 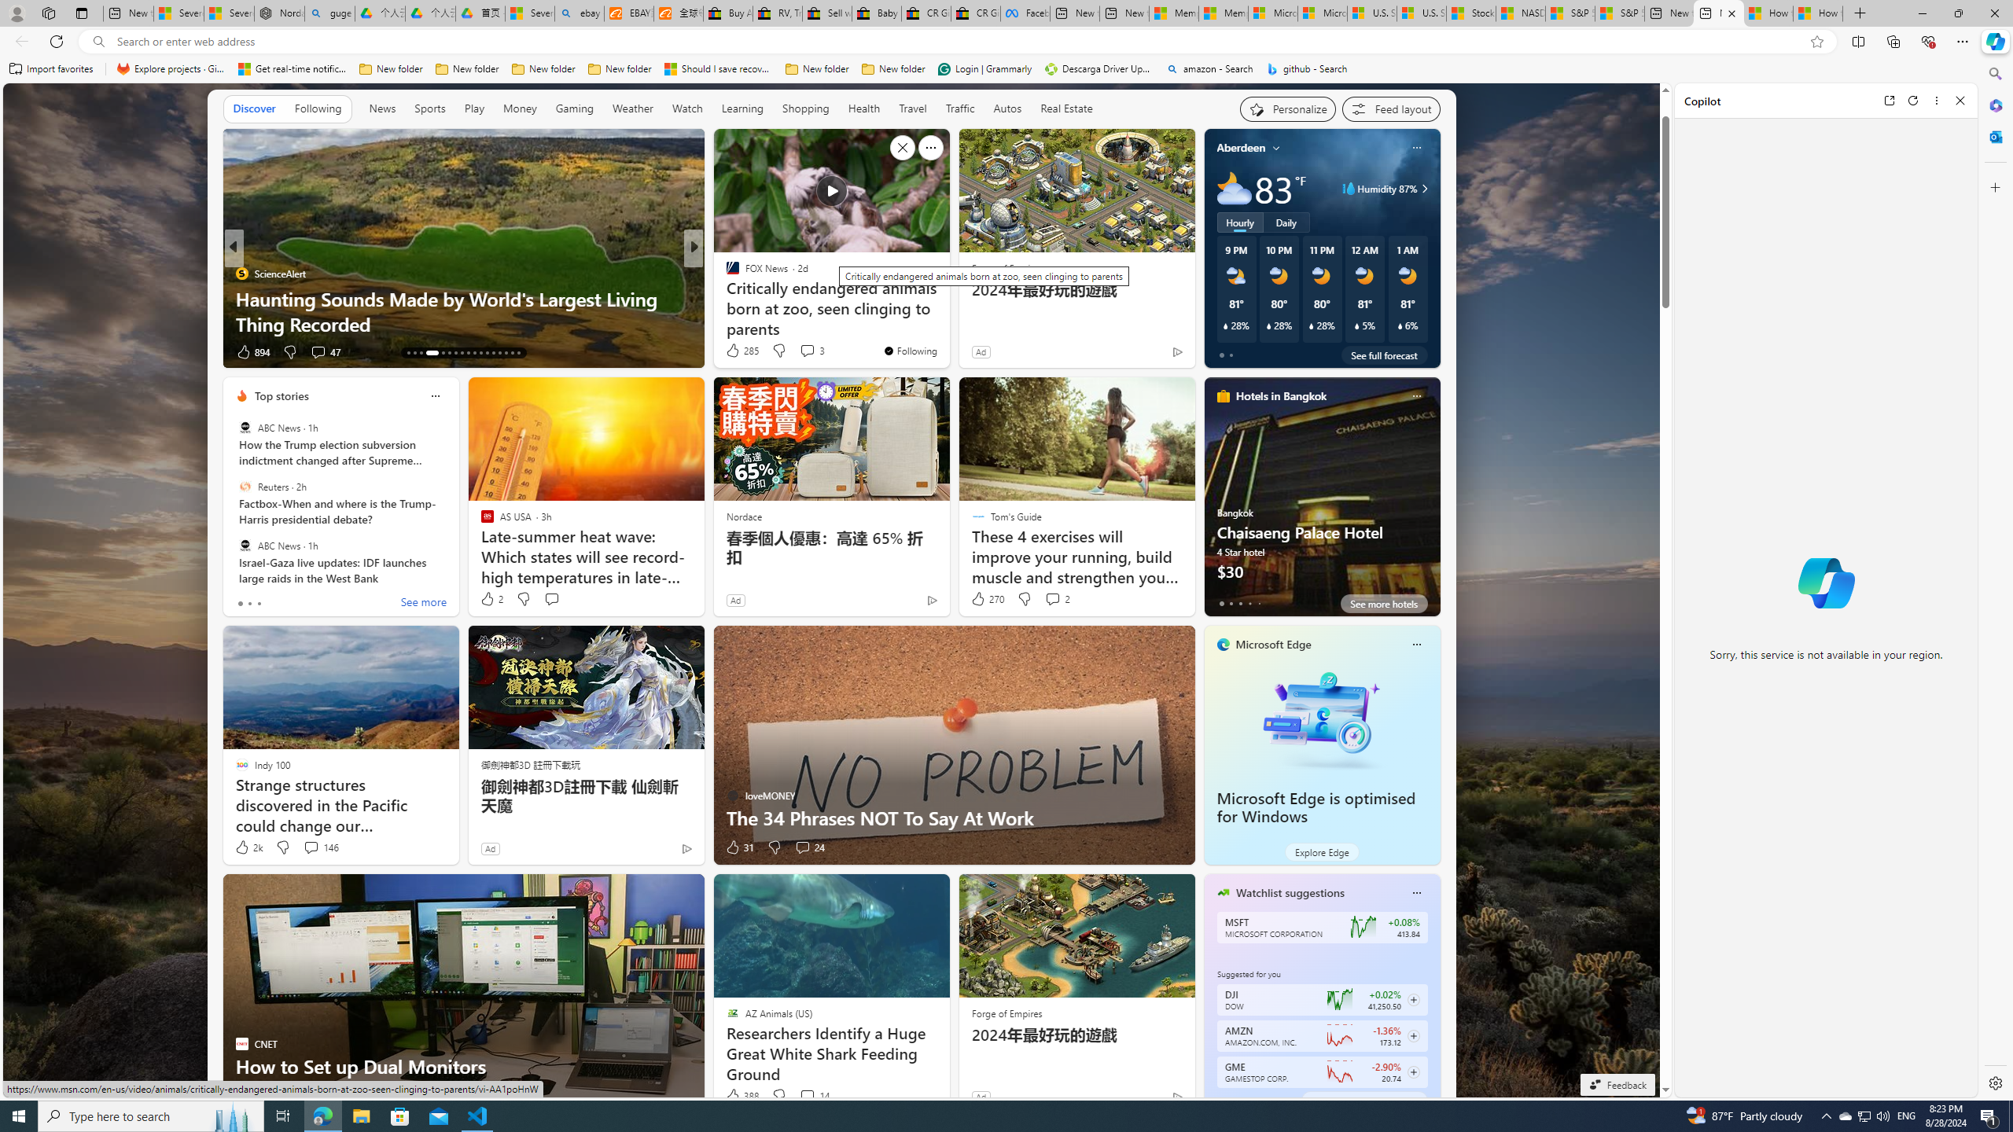 What do you see at coordinates (311, 1096) in the screenshot?
I see `Start the conversation` at bounding box center [311, 1096].